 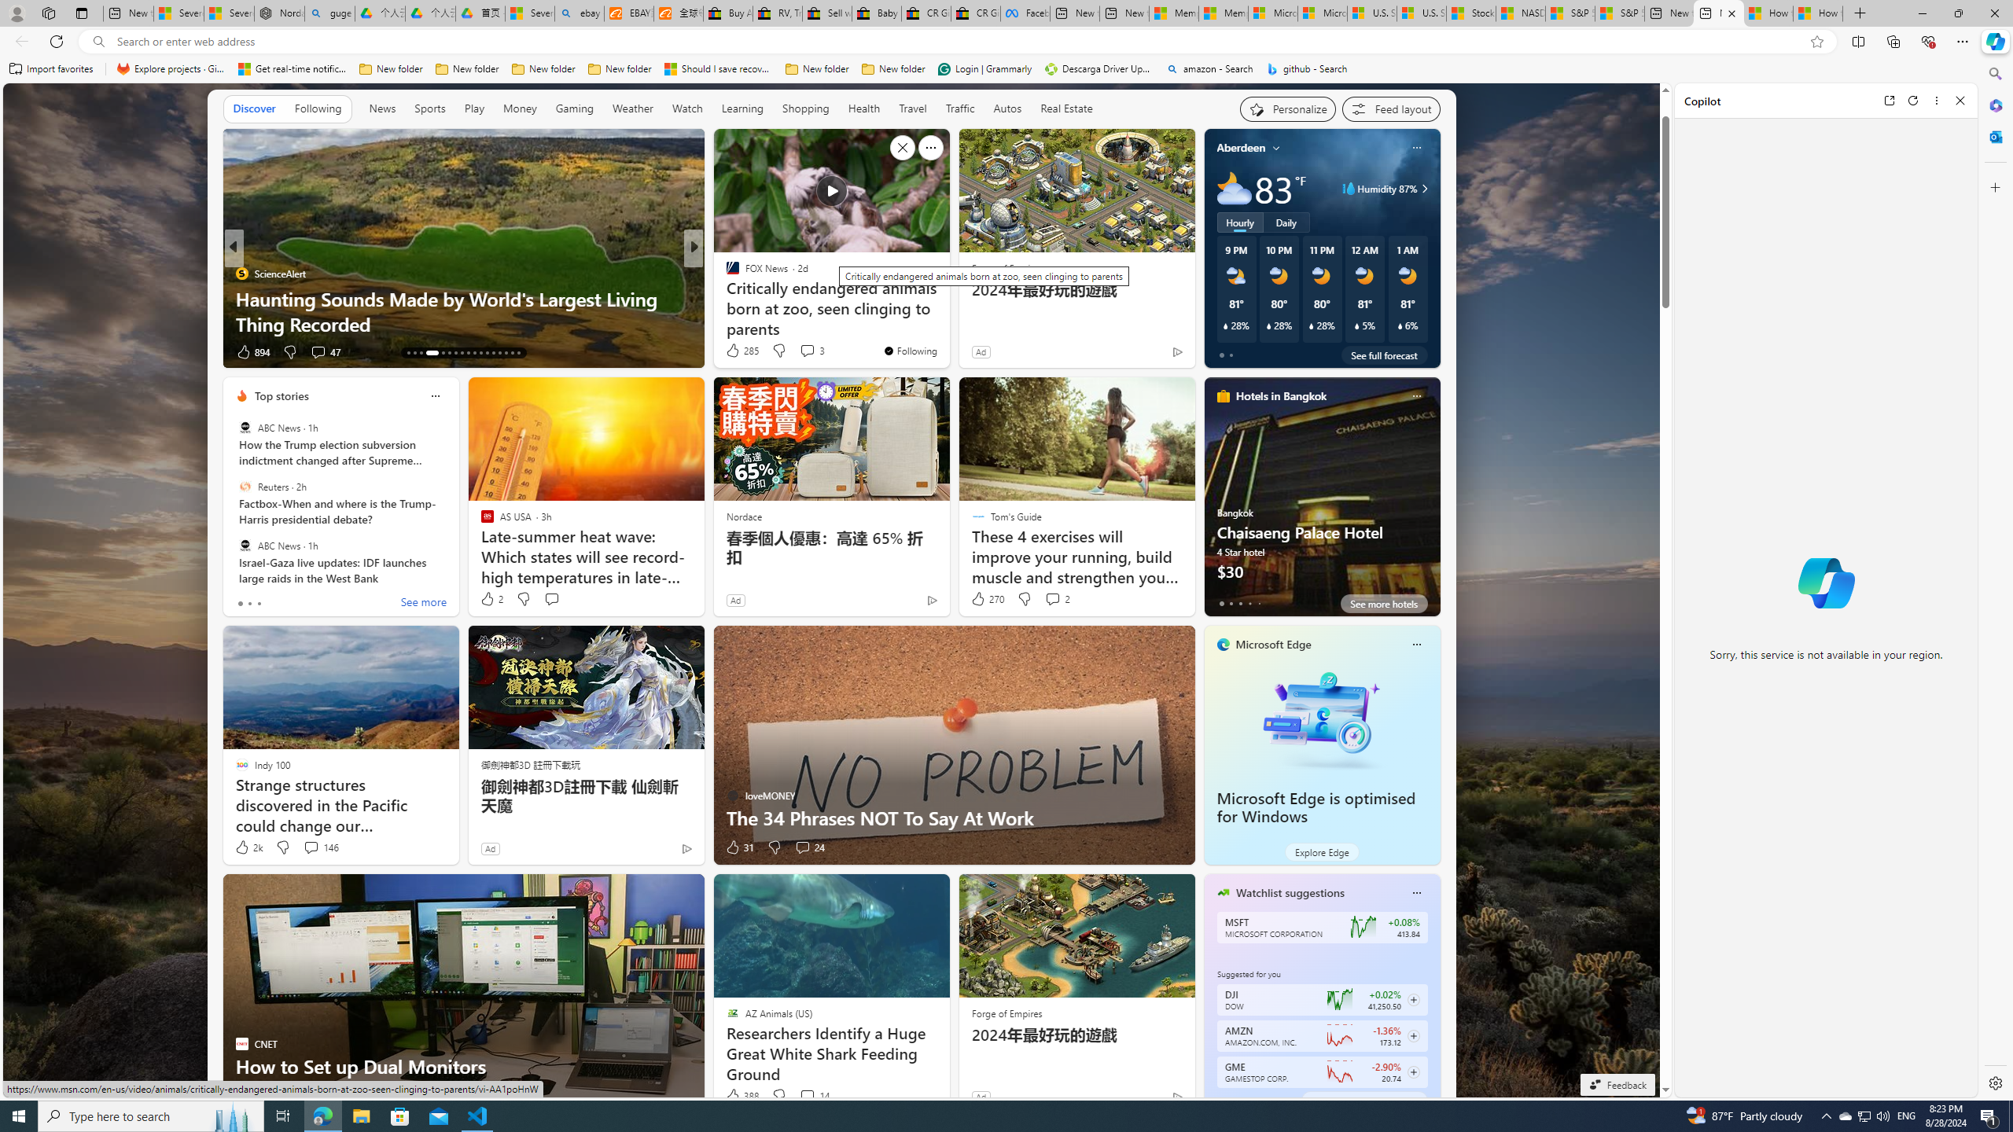 What do you see at coordinates (311, 1096) in the screenshot?
I see `Start the conversation` at bounding box center [311, 1096].